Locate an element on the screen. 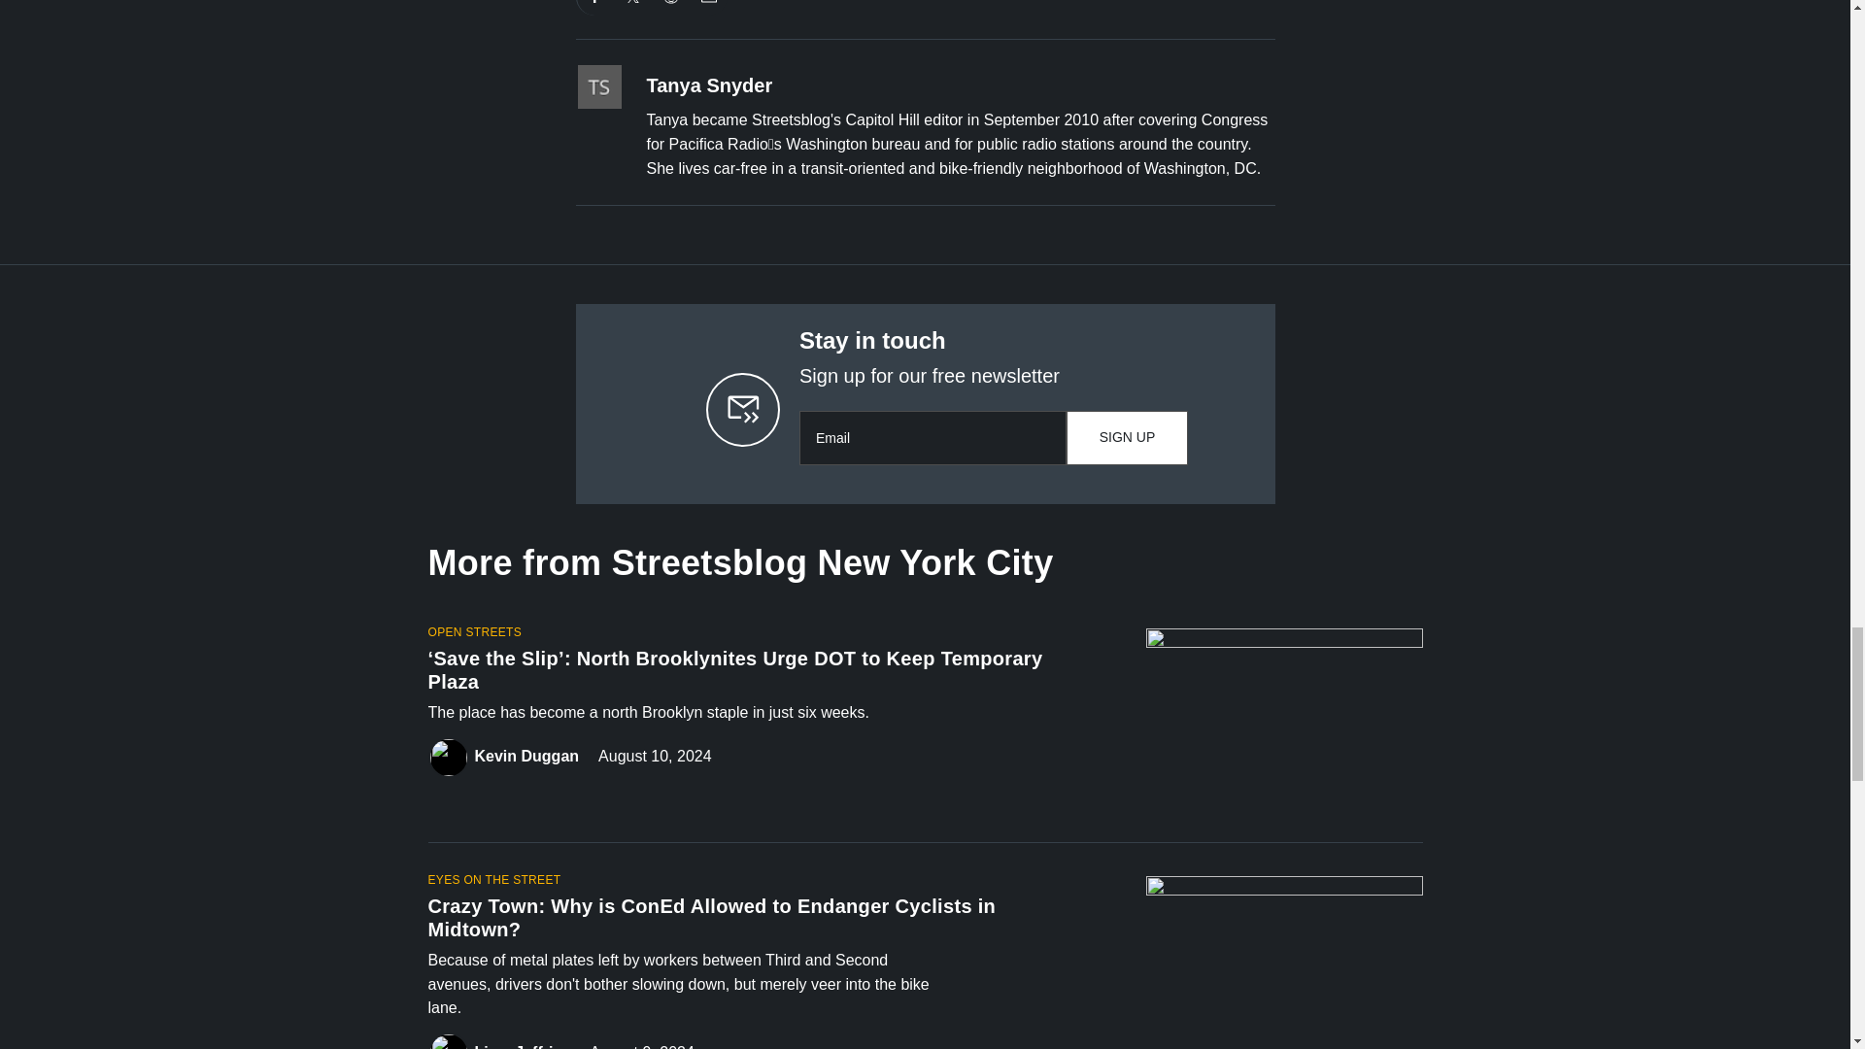 The image size is (1865, 1049). Share on Email is located at coordinates (708, 8).